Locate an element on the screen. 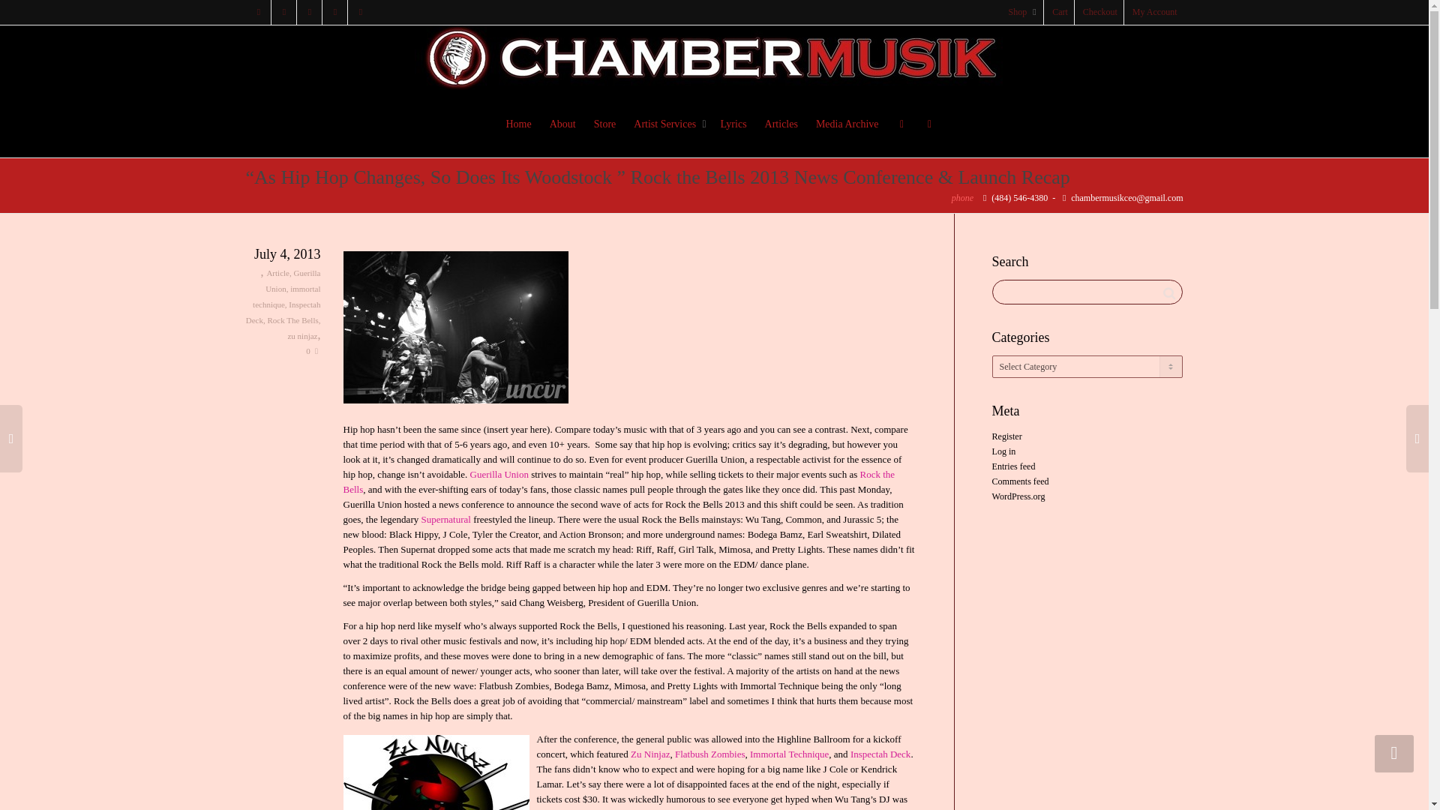 The width and height of the screenshot is (1440, 810). Chambermusik is located at coordinates (714, 57).